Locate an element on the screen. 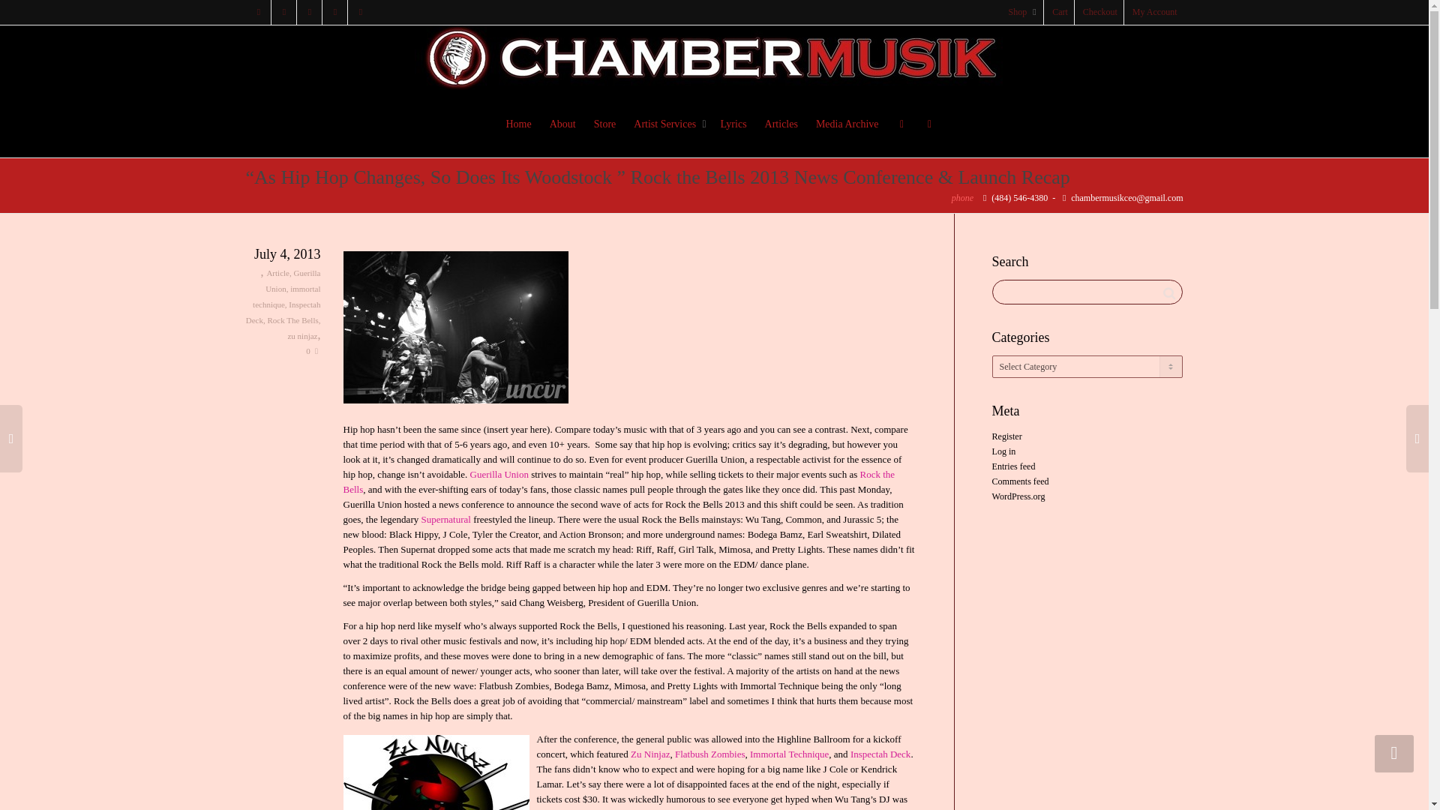 The width and height of the screenshot is (1440, 810). Chambermusik is located at coordinates (714, 57).